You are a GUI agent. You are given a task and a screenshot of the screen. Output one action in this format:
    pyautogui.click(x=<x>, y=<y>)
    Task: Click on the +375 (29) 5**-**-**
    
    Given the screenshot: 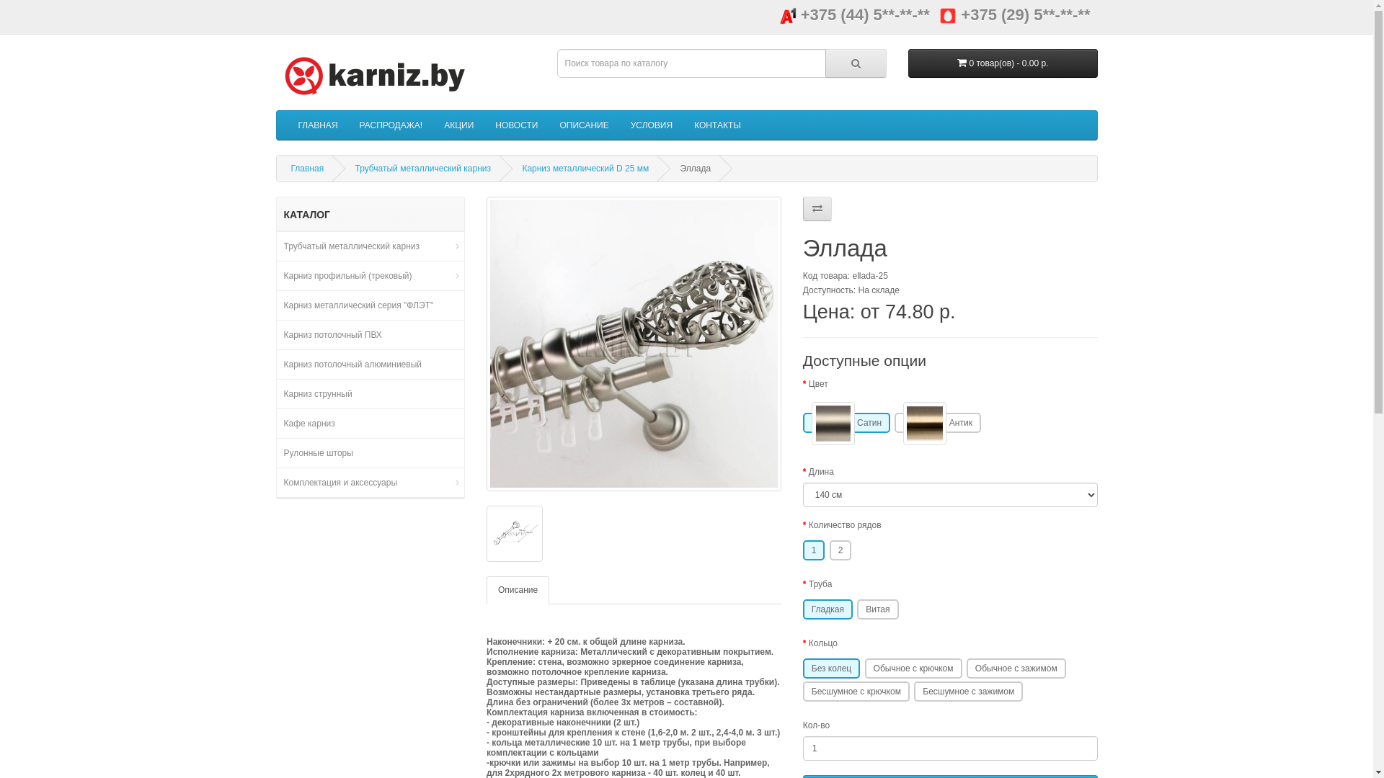 What is the action you would take?
    pyautogui.click(x=1015, y=14)
    